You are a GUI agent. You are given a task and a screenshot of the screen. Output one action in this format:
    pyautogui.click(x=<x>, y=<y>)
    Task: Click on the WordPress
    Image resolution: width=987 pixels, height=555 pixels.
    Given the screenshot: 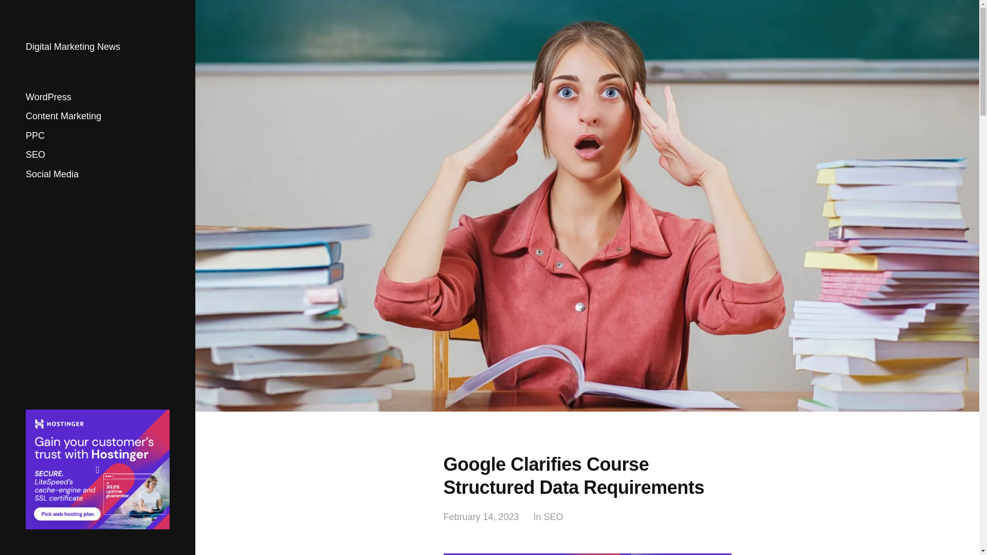 What is the action you would take?
    pyautogui.click(x=48, y=97)
    